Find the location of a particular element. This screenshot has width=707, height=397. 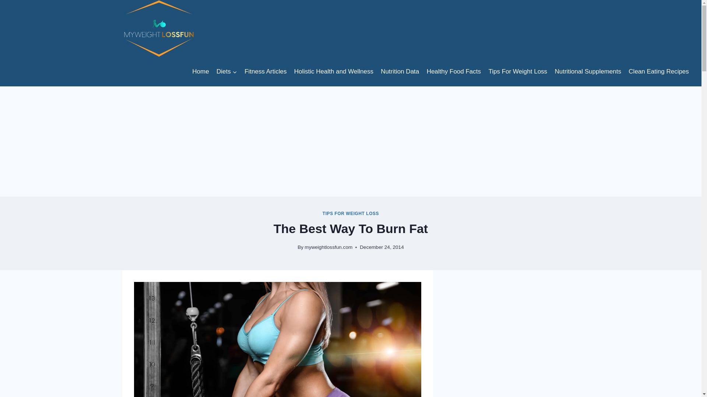

myweightlossfun.com is located at coordinates (328, 247).